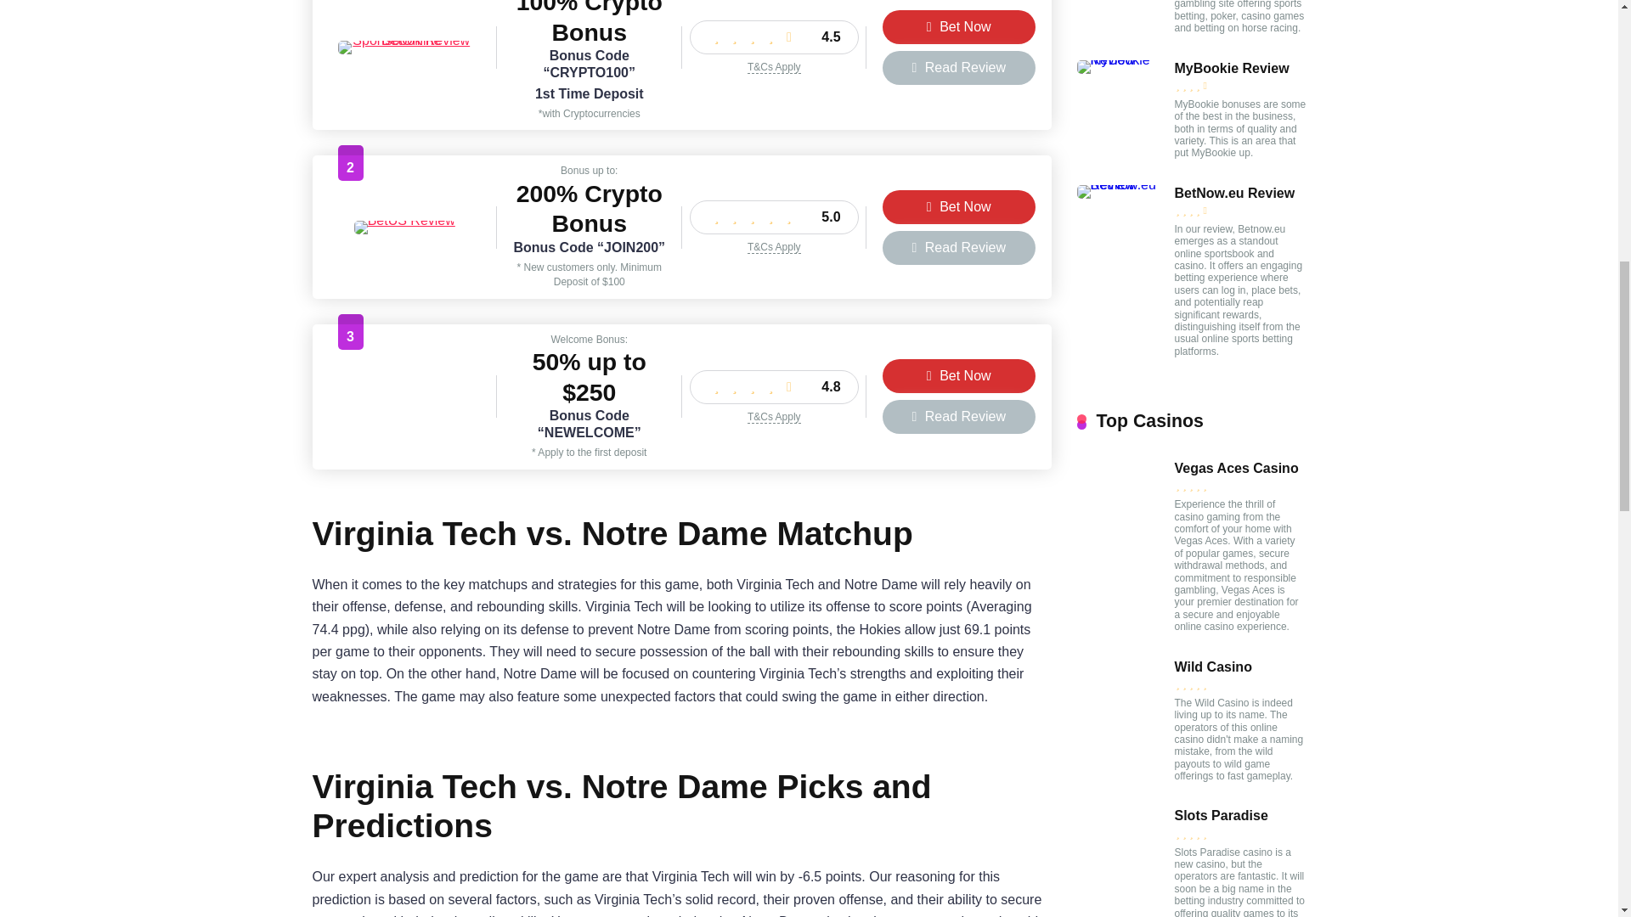 This screenshot has width=1631, height=917. What do you see at coordinates (958, 248) in the screenshot?
I see `Read Review` at bounding box center [958, 248].